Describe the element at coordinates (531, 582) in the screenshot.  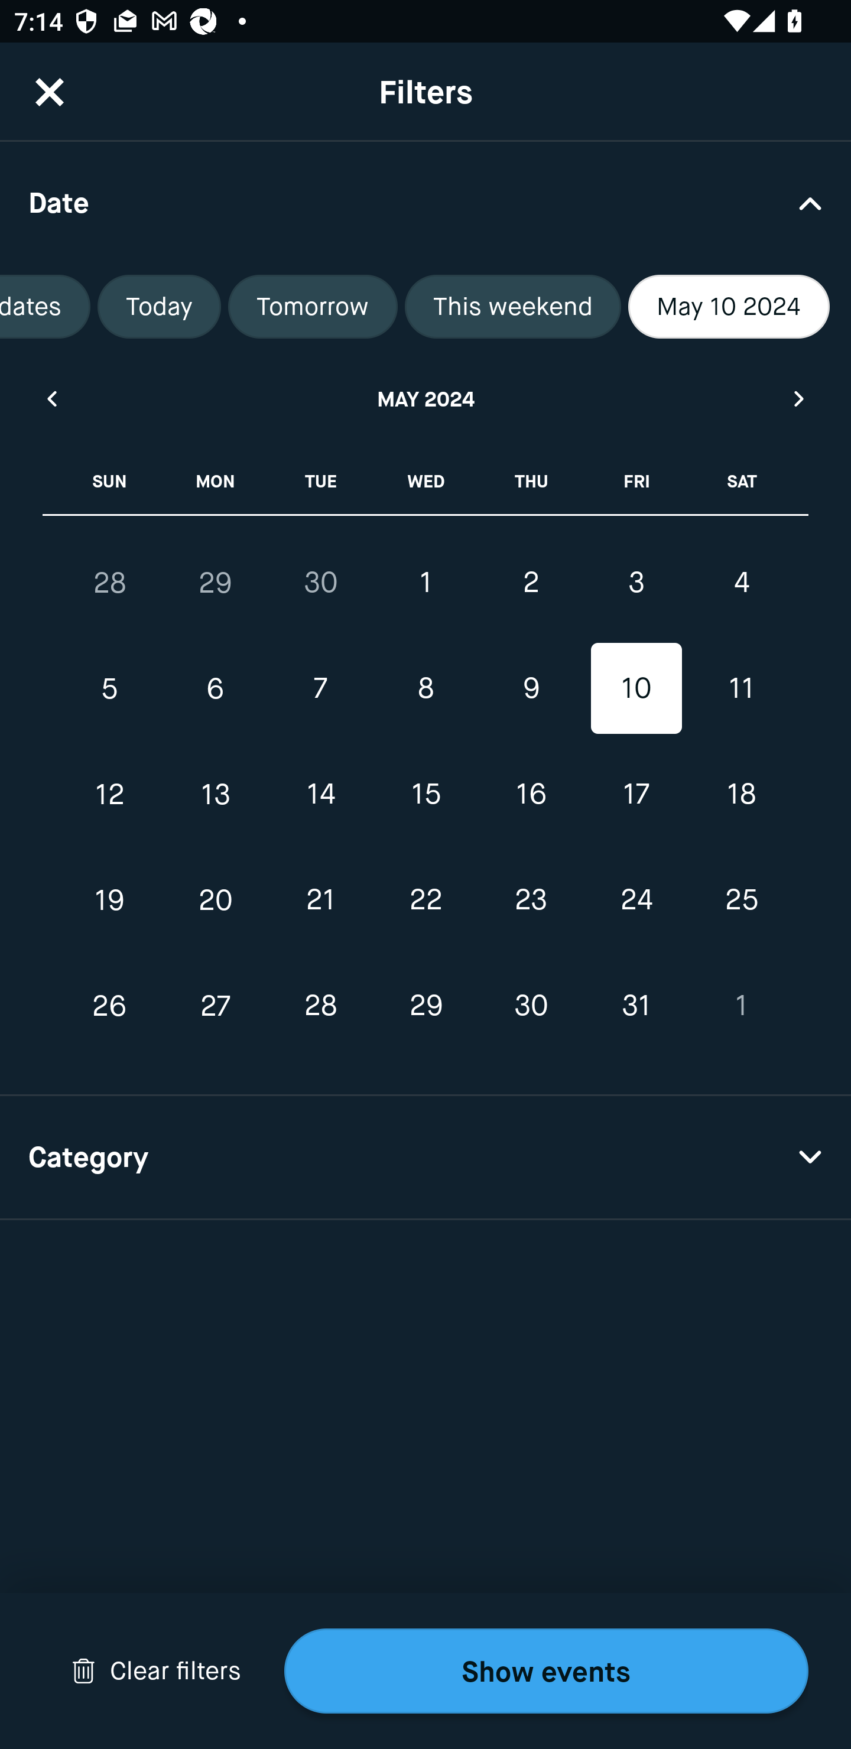
I see `2` at that location.